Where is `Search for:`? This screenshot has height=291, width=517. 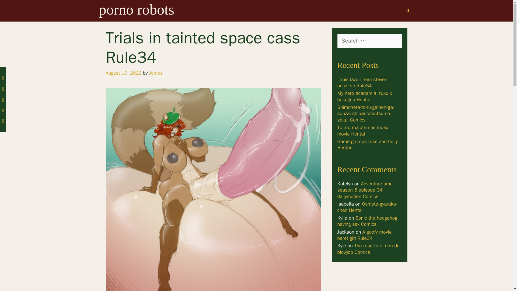
Search for: is located at coordinates (369, 41).